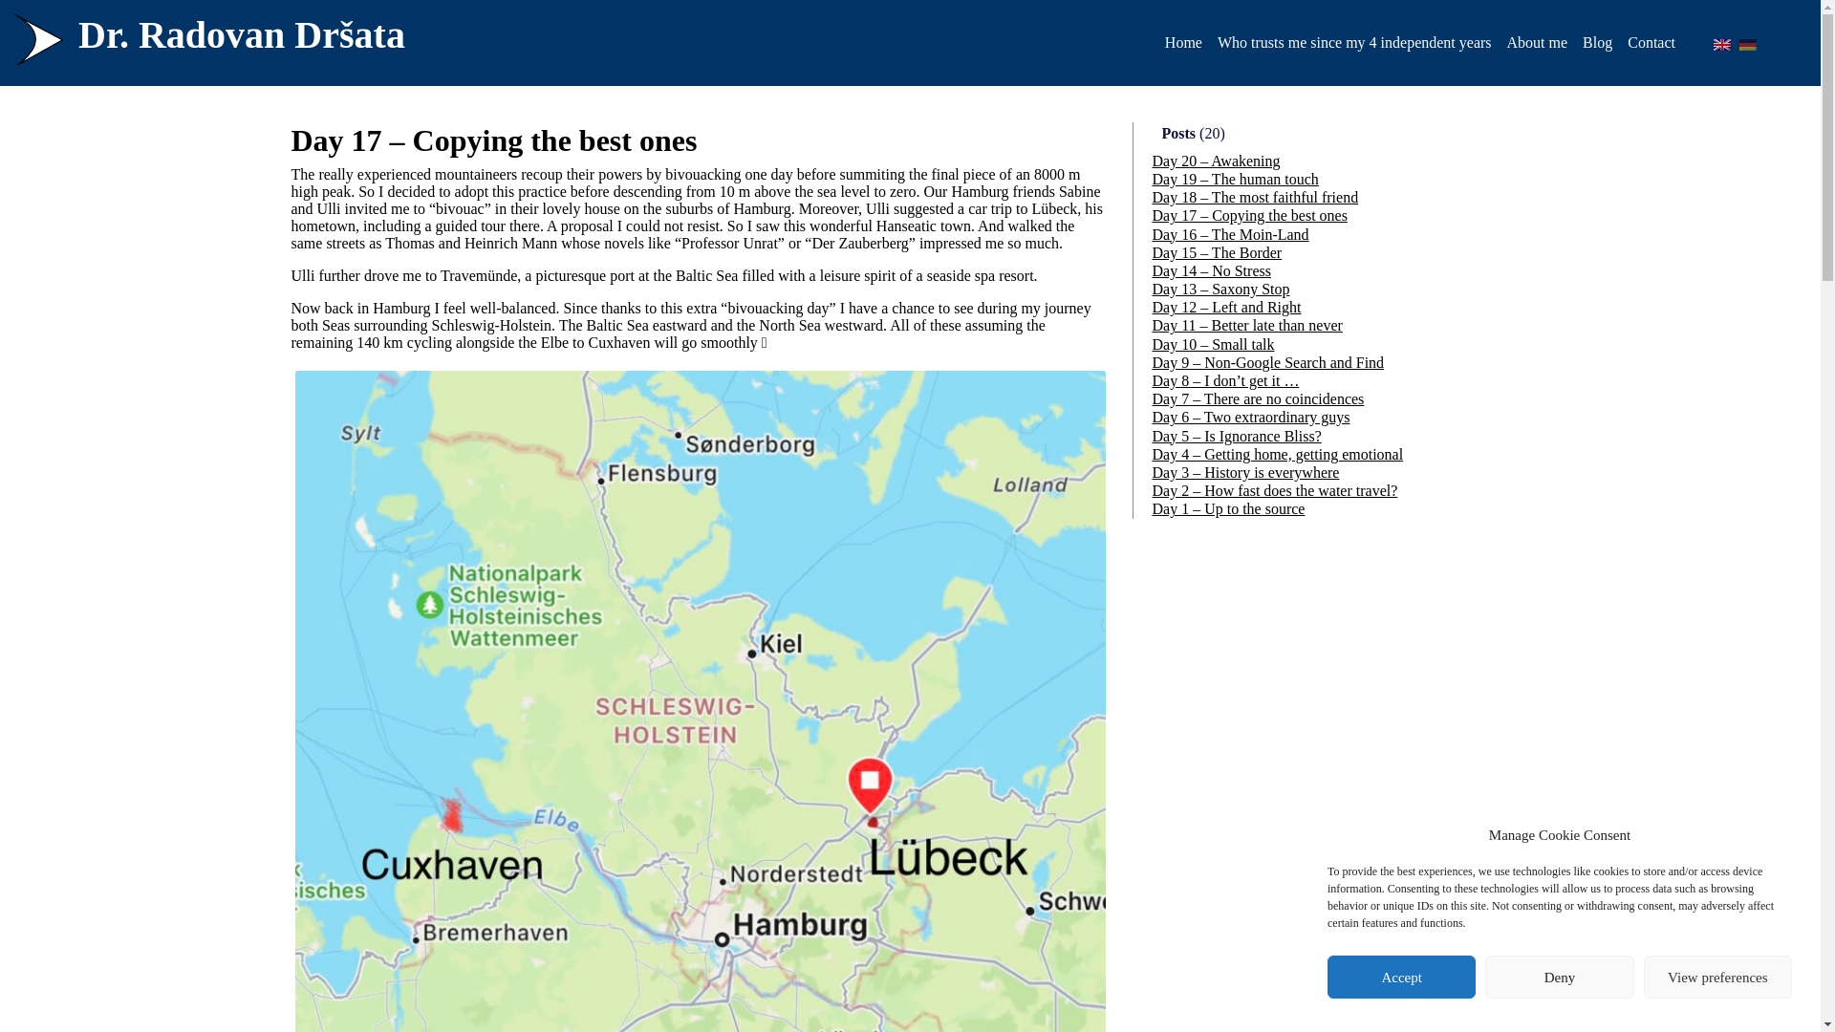 The height and width of the screenshot is (1032, 1835). I want to click on View preferences, so click(1718, 977).